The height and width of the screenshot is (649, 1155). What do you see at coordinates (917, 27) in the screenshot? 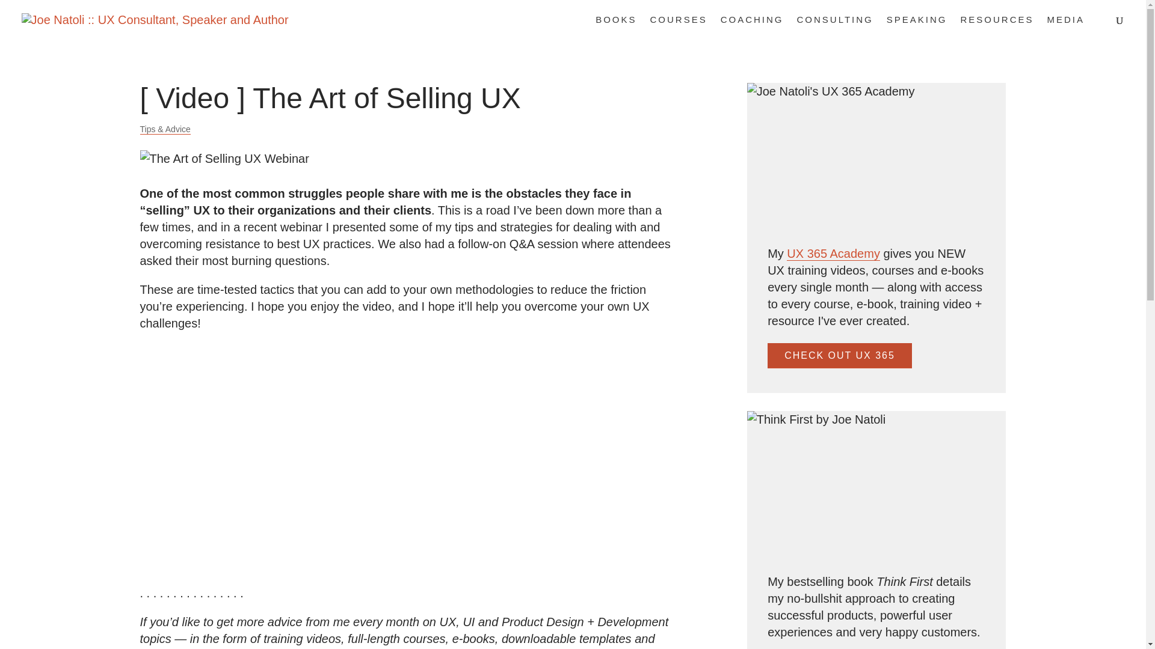
I see `SPEAKING` at bounding box center [917, 27].